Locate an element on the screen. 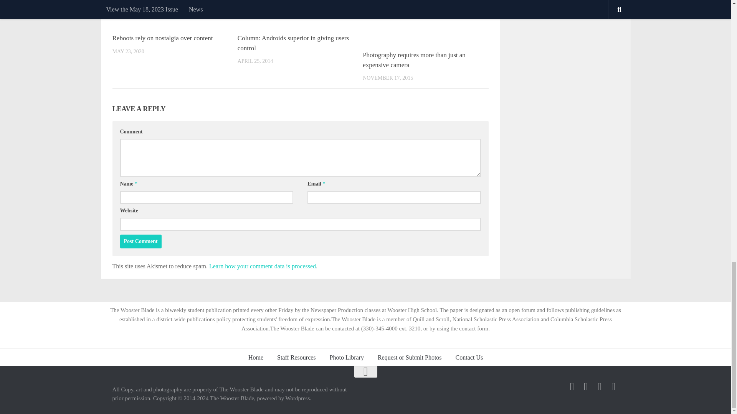 This screenshot has height=414, width=737. Learn how your comment data is processed is located at coordinates (263, 266).